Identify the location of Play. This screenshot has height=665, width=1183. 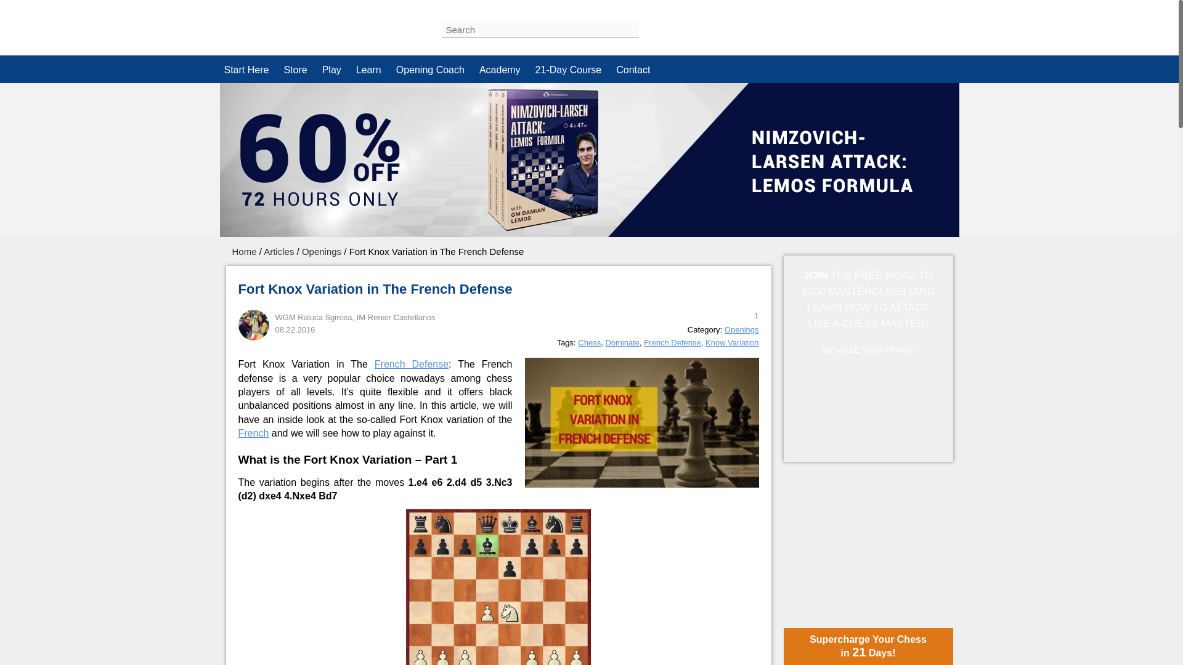
(331, 69).